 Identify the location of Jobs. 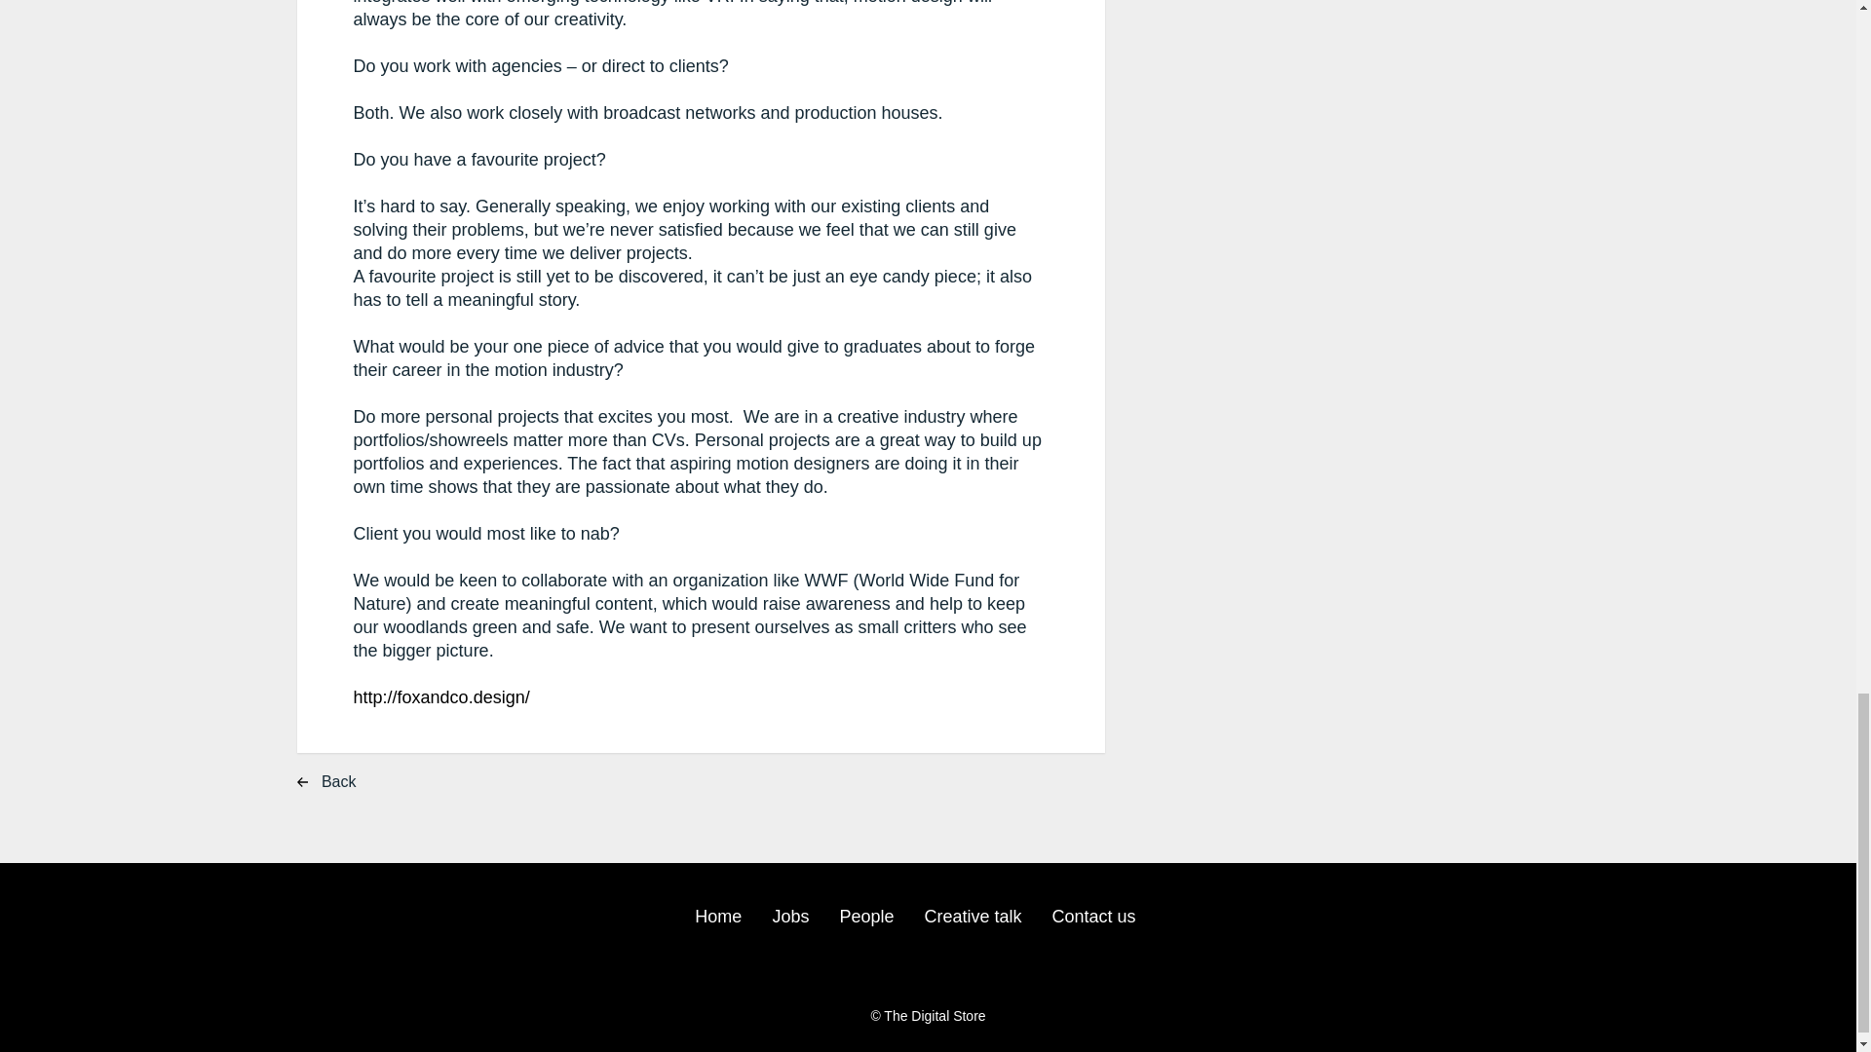
(789, 918).